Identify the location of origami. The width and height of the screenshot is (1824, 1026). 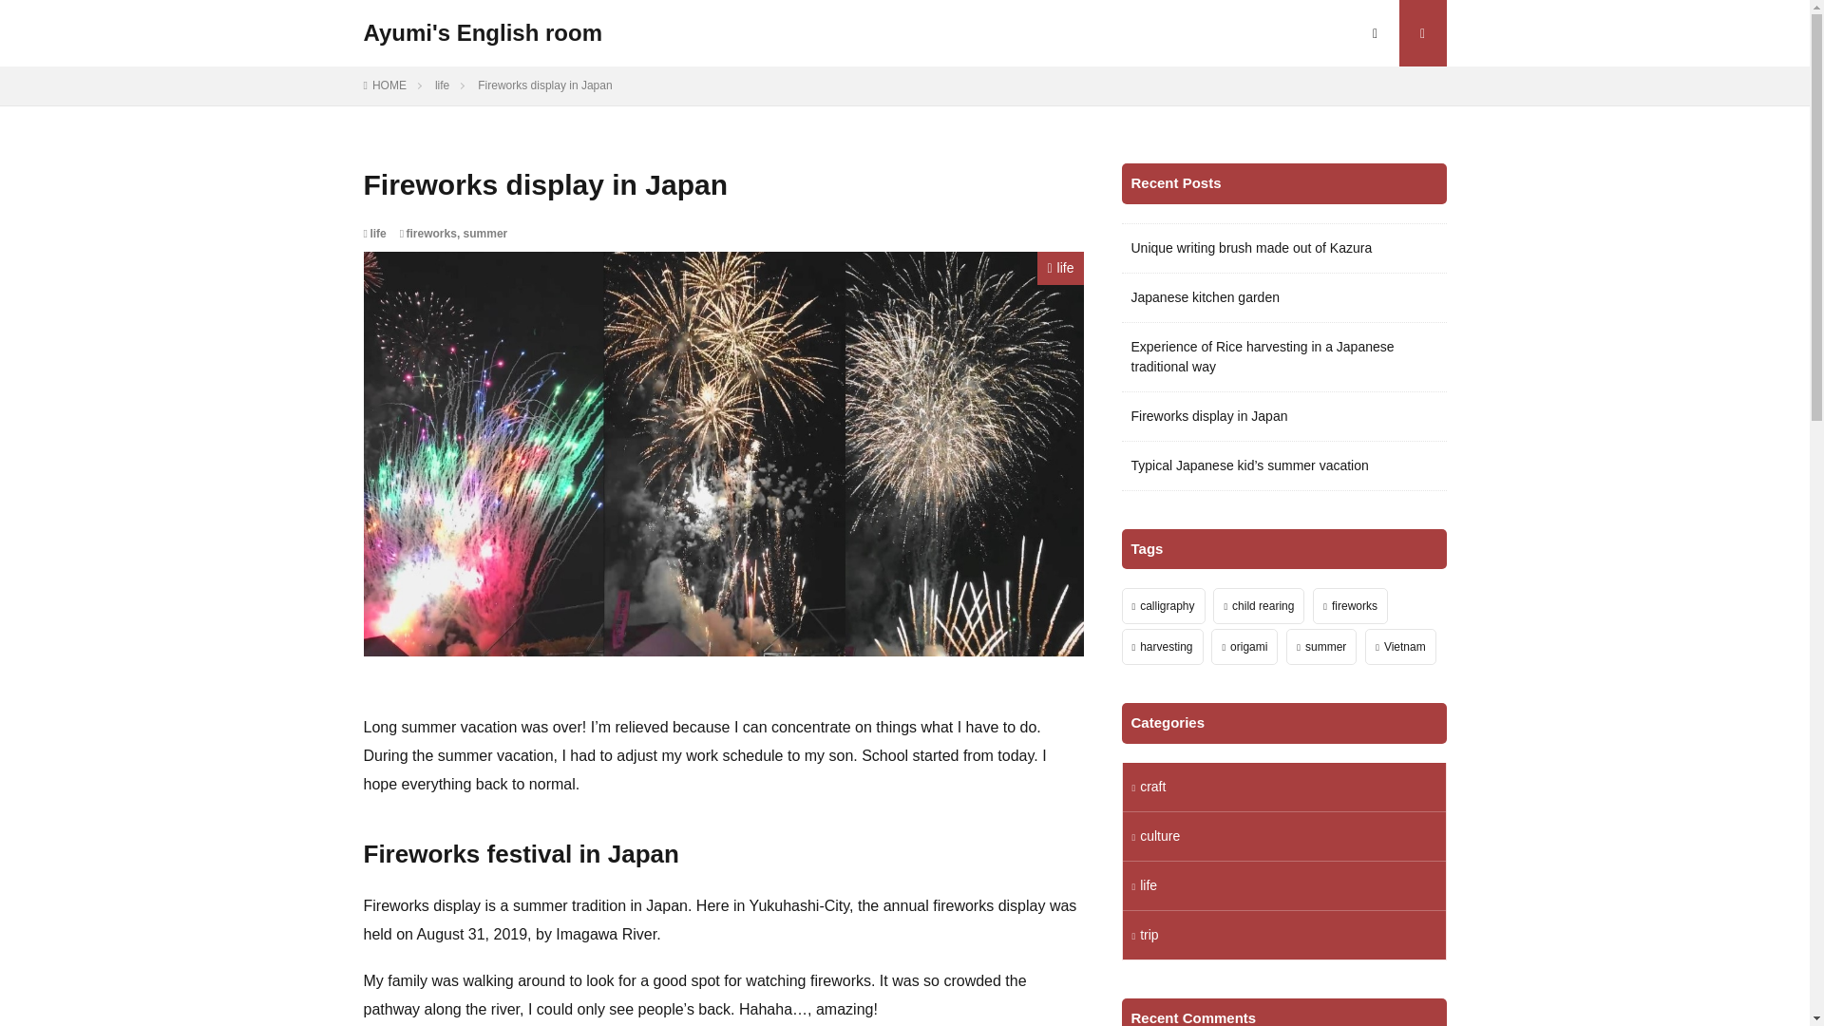
(1244, 646).